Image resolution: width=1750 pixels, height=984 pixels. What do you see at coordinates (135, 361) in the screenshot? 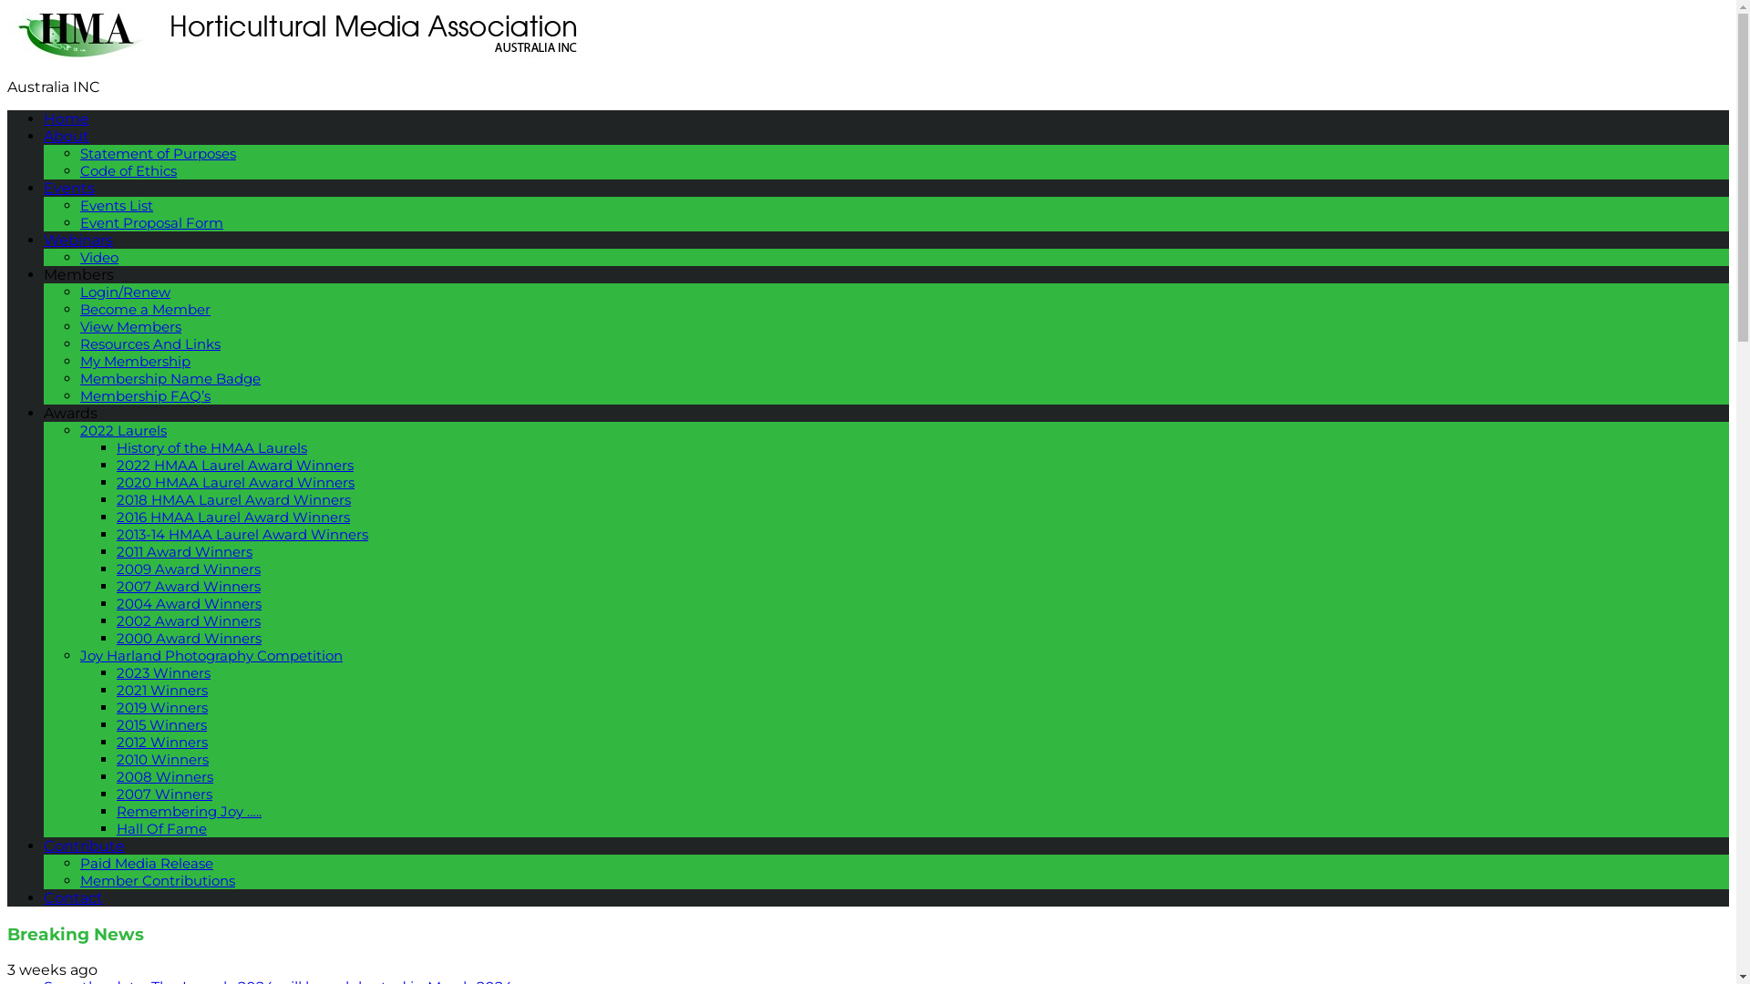
I see `My Membership` at bounding box center [135, 361].